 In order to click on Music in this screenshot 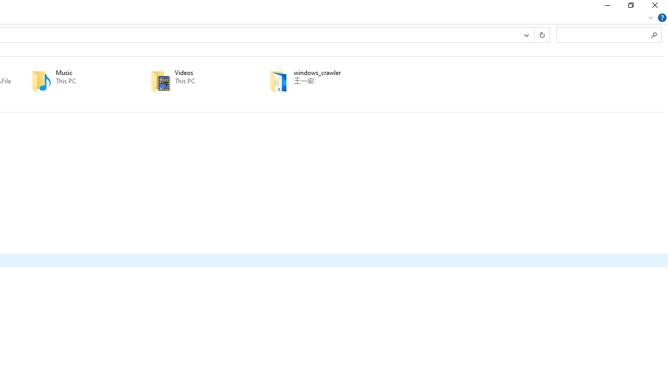, I will do `click(76, 81)`.